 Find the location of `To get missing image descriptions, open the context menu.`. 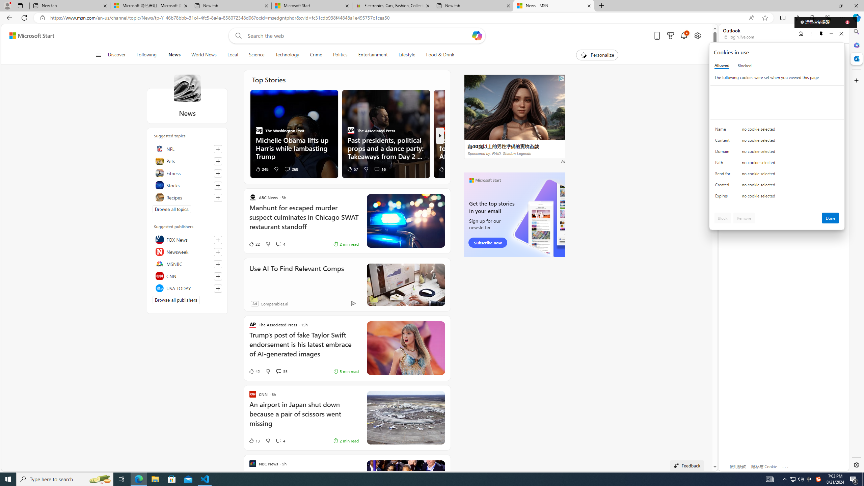

To get missing image descriptions, open the context menu. is located at coordinates (583, 55).